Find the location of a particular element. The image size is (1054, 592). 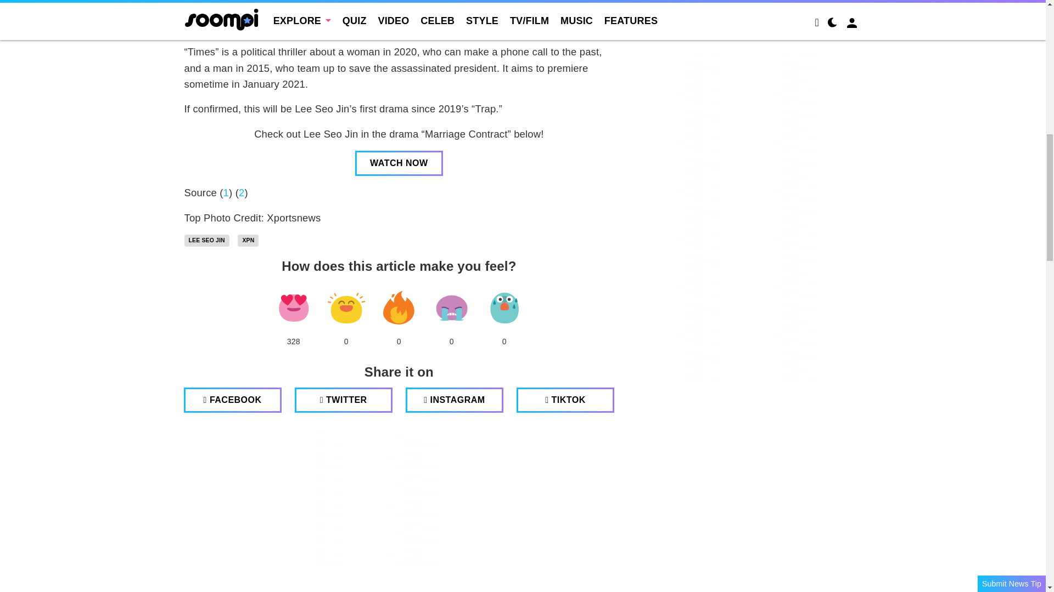

3rd party ad content is located at coordinates (399, 499).